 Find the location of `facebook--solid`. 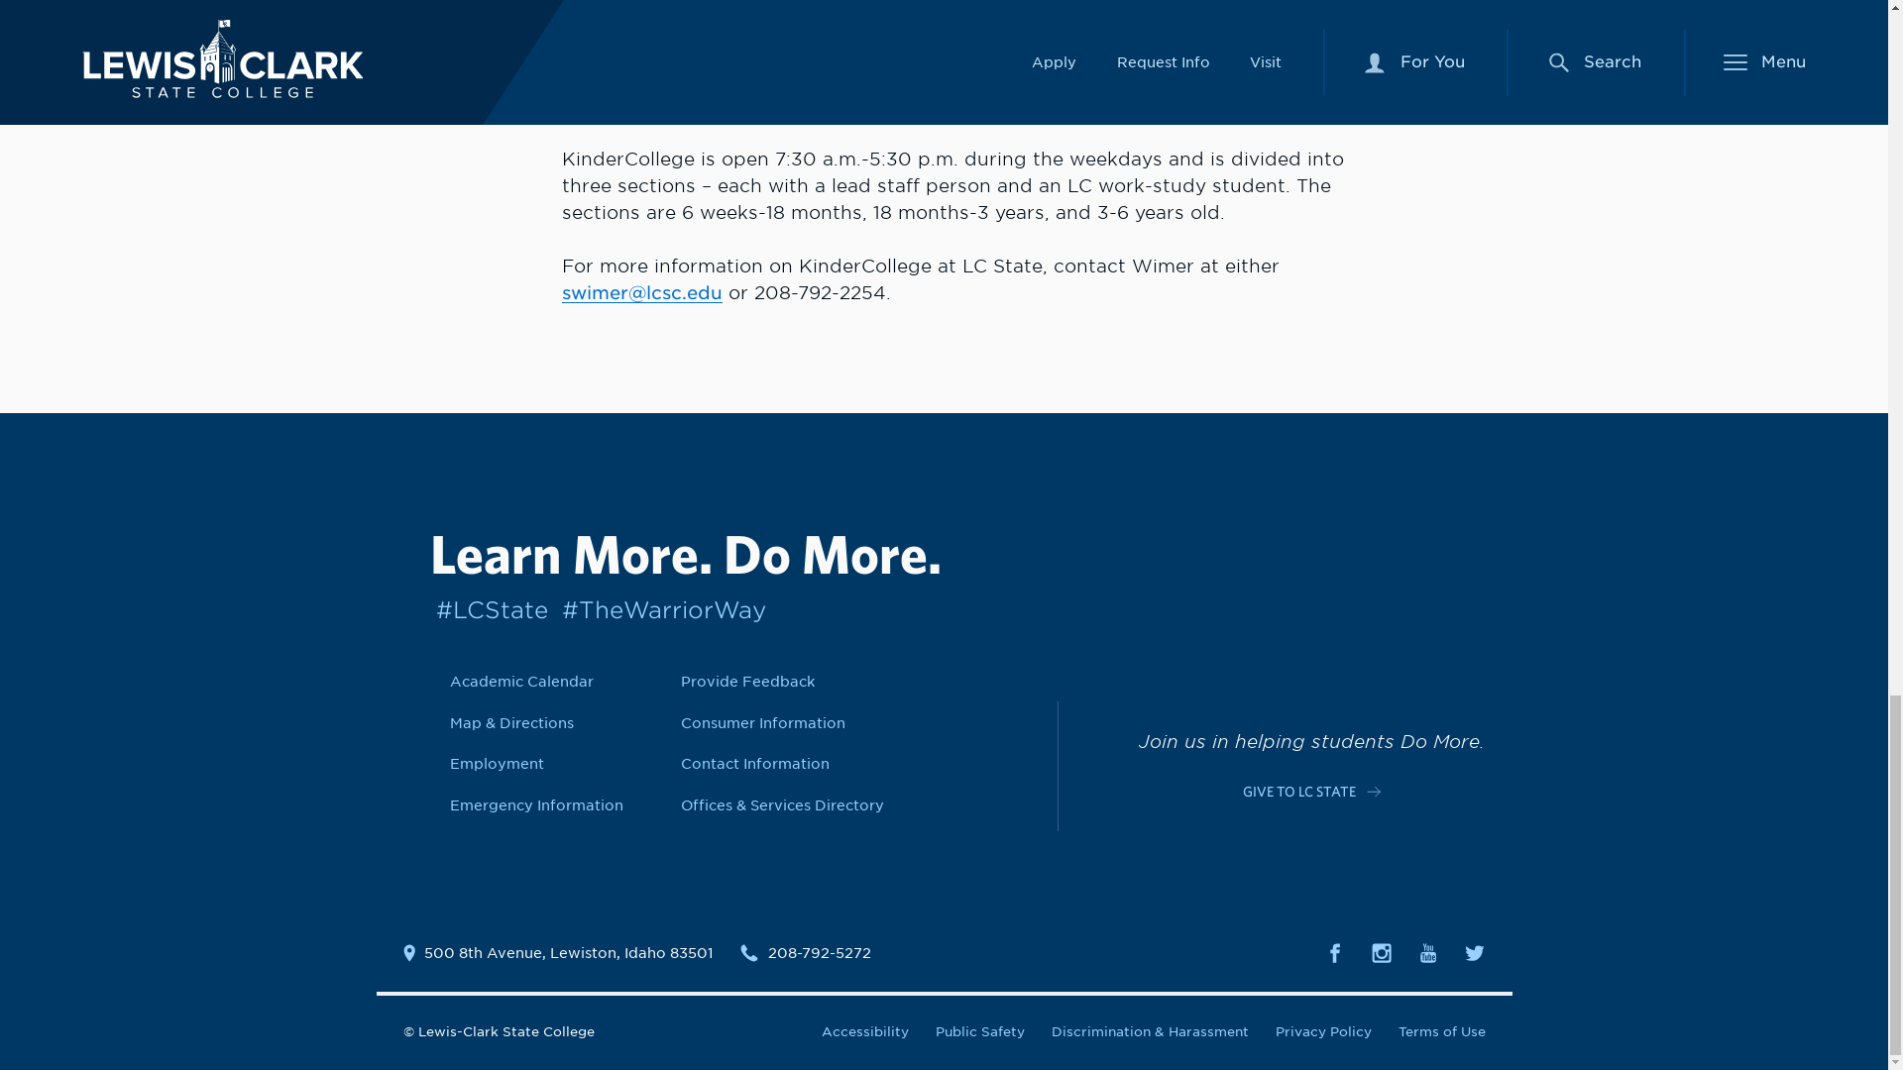

facebook--solid is located at coordinates (1334, 953).